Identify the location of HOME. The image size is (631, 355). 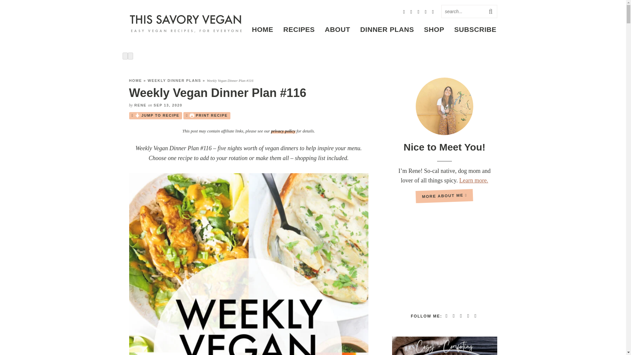
(262, 29).